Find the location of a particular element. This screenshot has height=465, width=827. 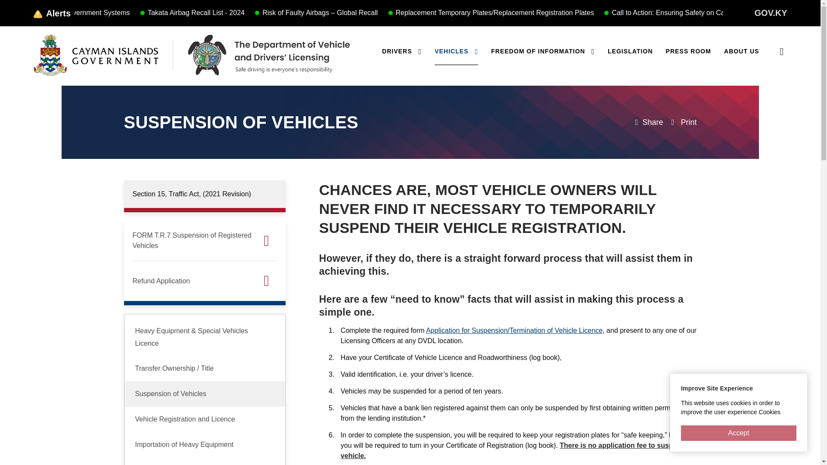

Search is located at coordinates (781, 51).